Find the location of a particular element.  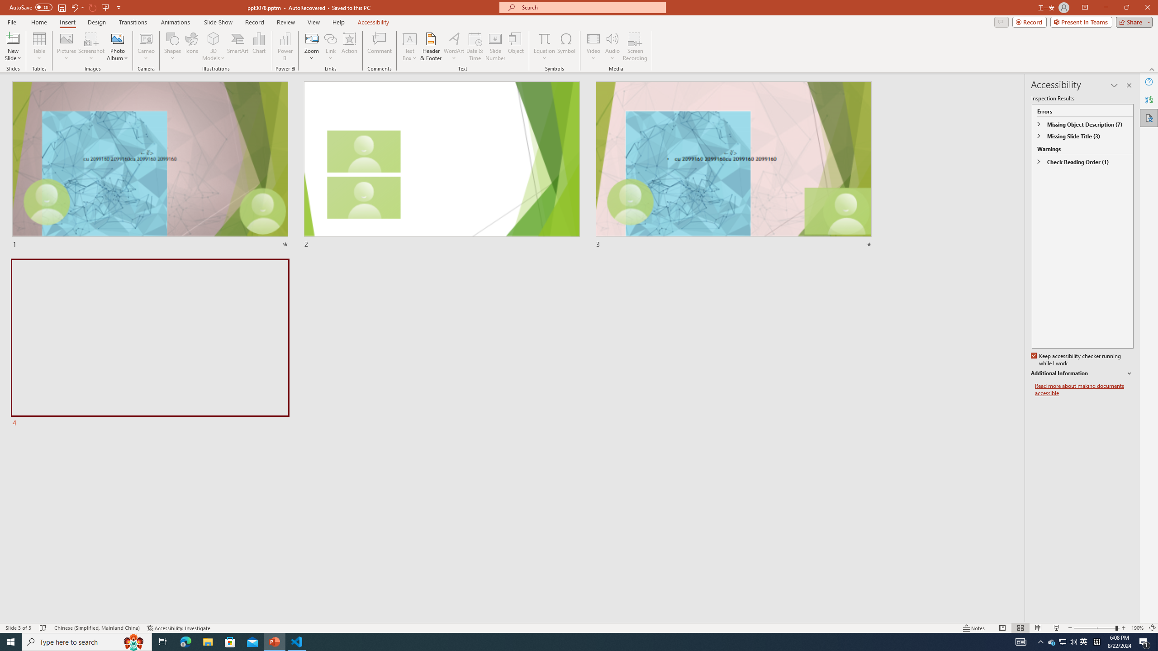

Action is located at coordinates (349, 47).